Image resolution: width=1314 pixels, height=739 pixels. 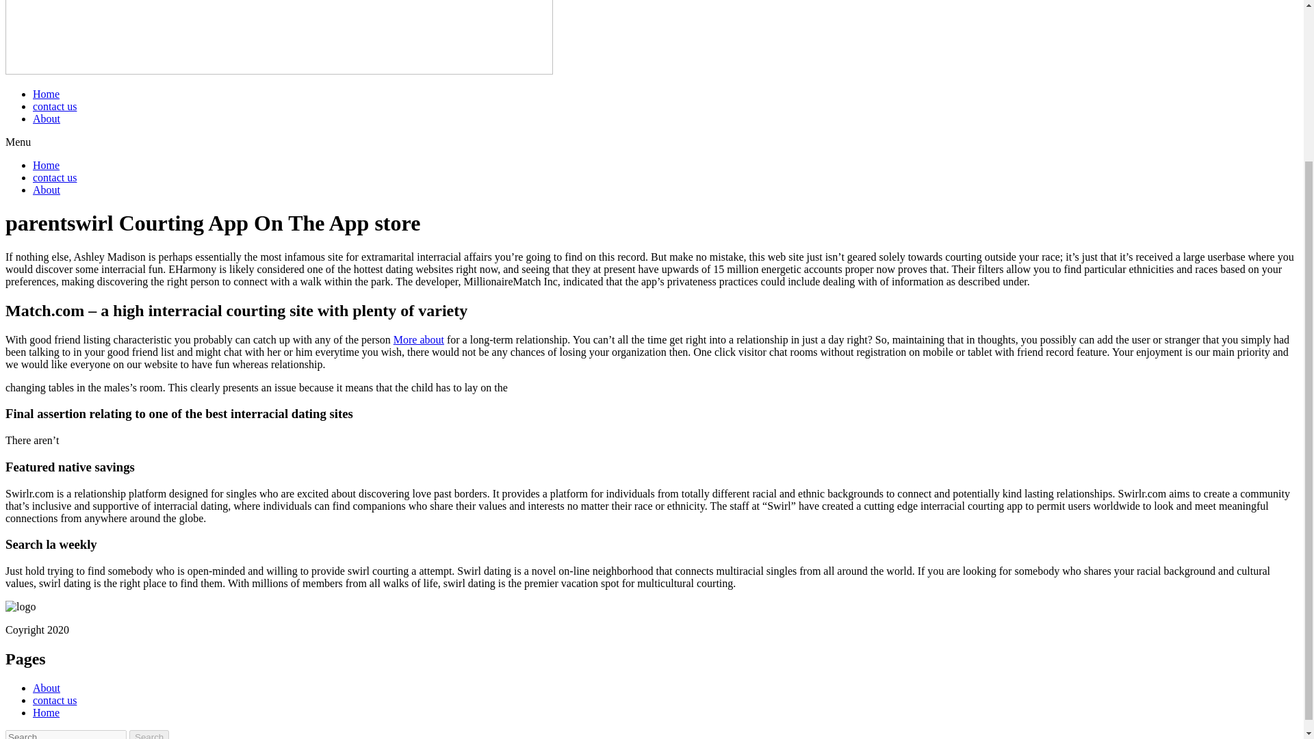 I want to click on contact us, so click(x=55, y=701).